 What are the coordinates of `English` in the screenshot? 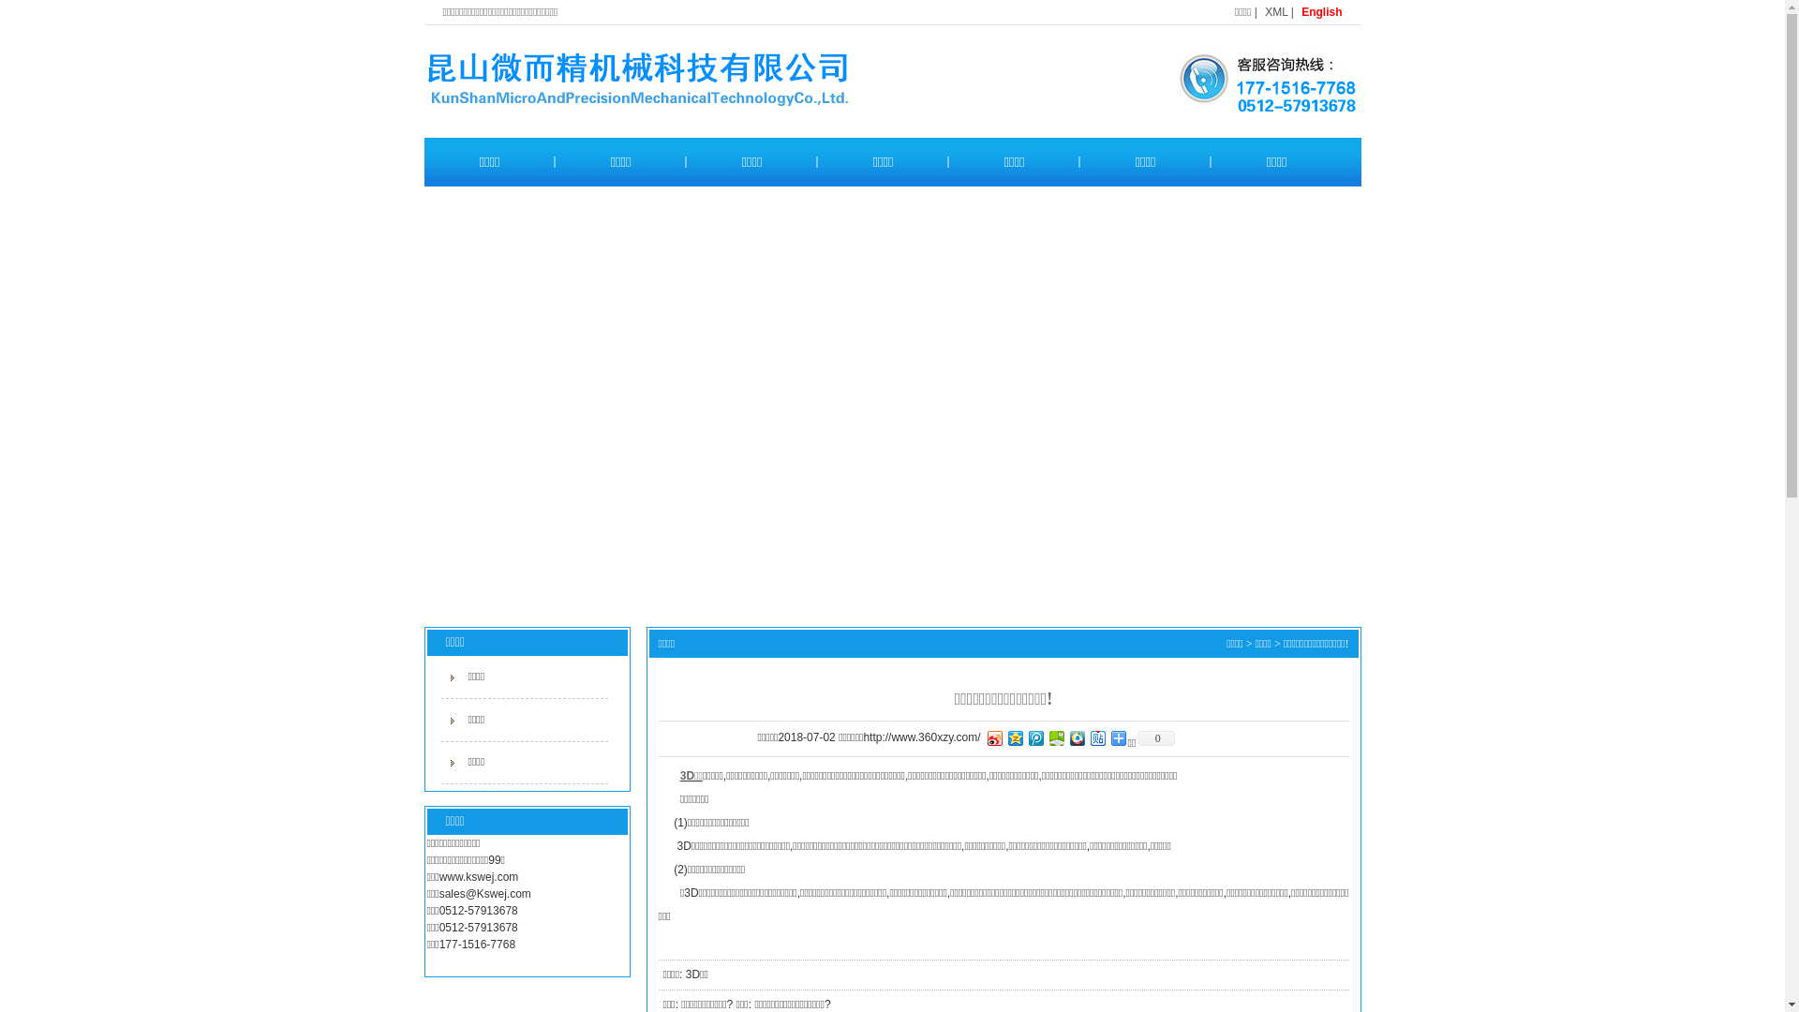 It's located at (1321, 12).